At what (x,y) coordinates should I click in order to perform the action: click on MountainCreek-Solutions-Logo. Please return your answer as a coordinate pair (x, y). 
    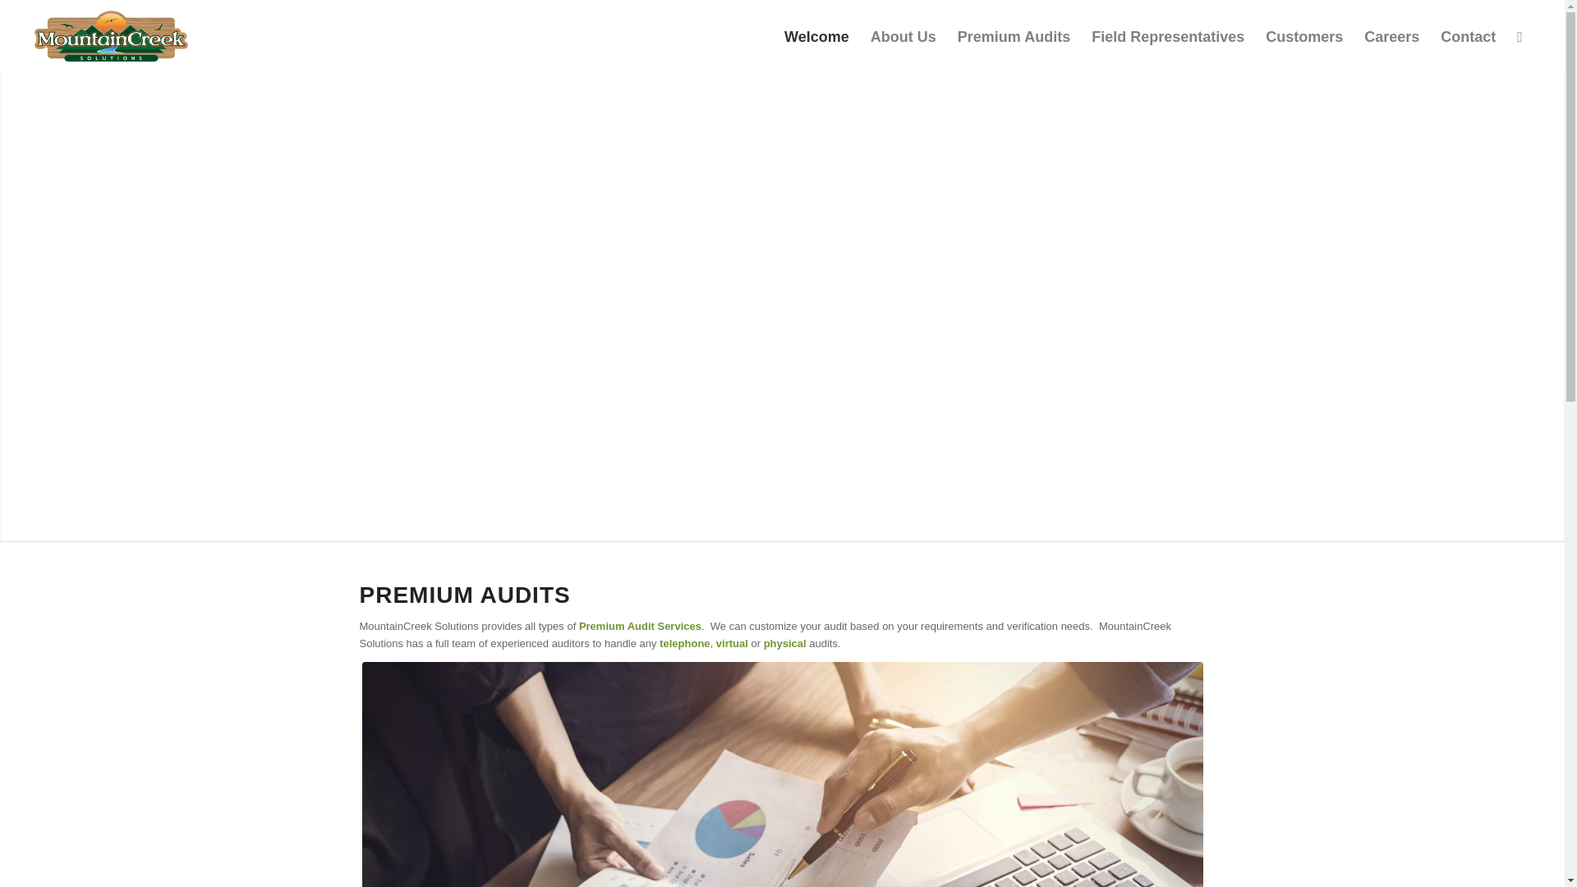
    Looking at the image, I should click on (112, 36).